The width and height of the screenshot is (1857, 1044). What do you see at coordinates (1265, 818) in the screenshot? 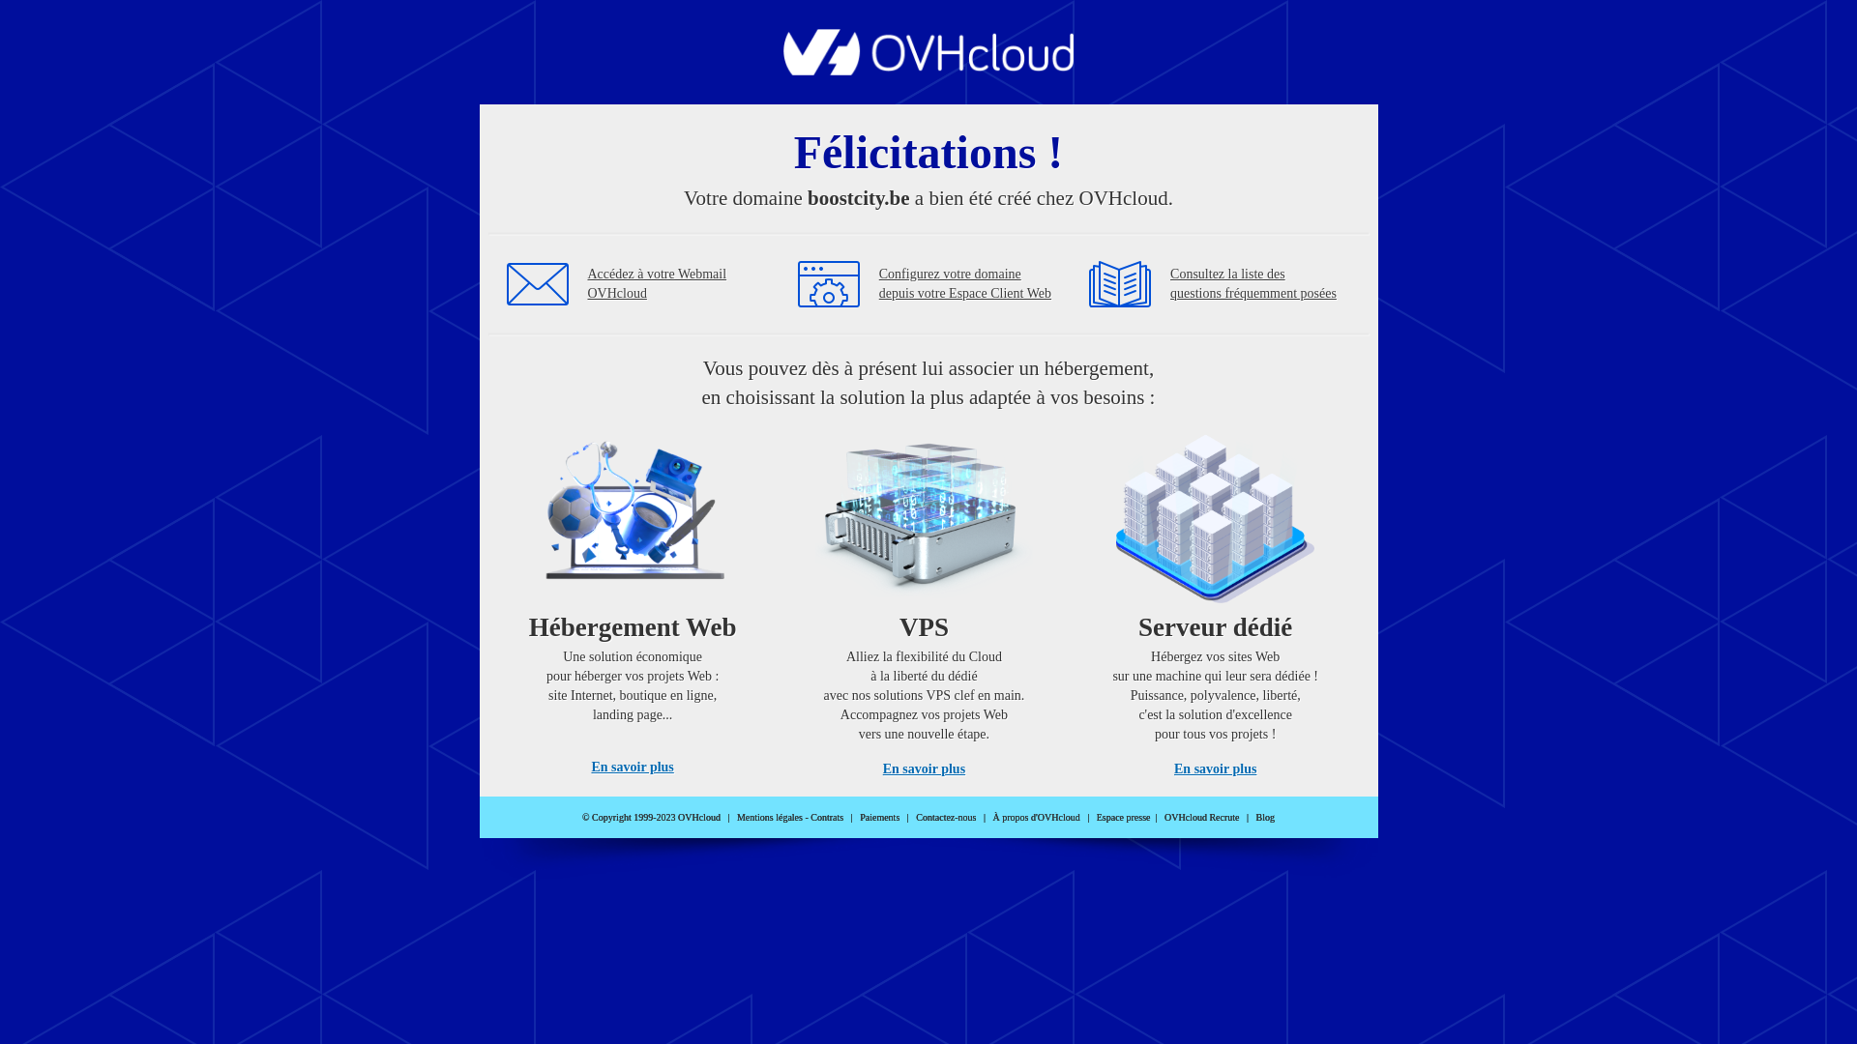
I see `Blog` at bounding box center [1265, 818].